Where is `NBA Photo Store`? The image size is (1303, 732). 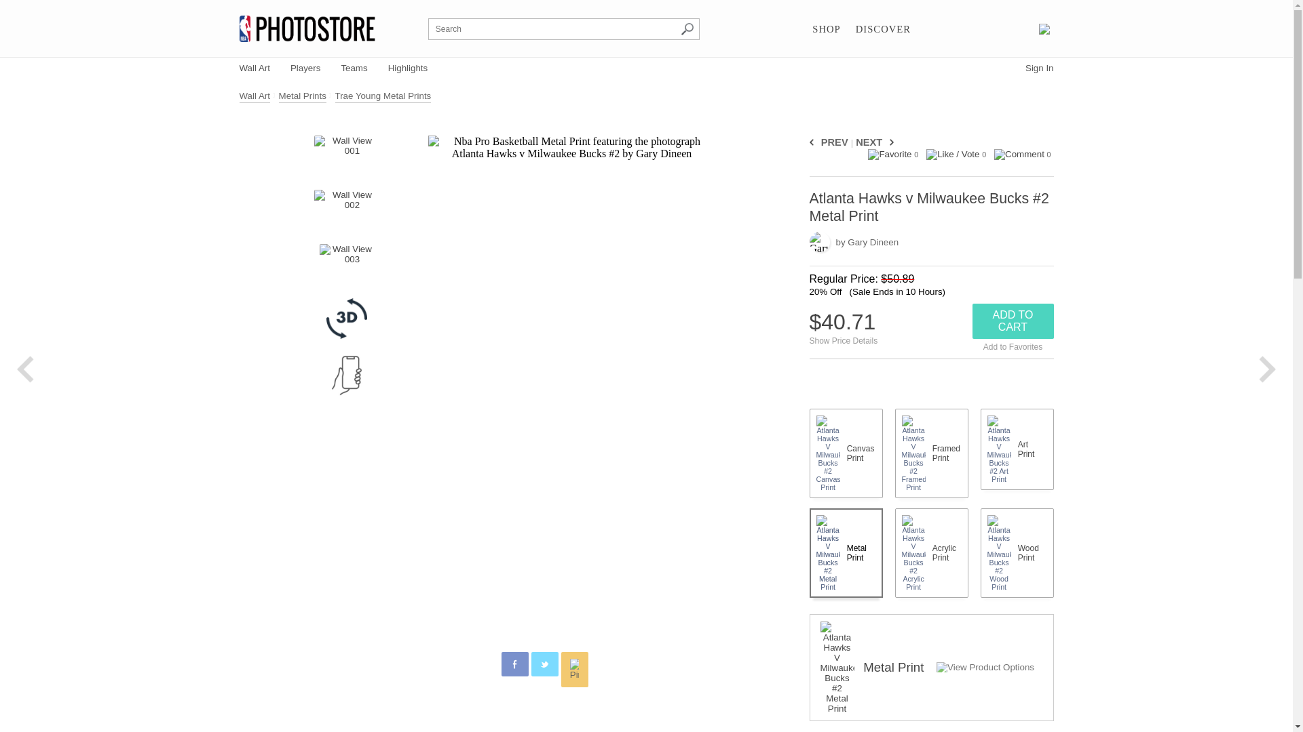 NBA Photo Store is located at coordinates (307, 28).